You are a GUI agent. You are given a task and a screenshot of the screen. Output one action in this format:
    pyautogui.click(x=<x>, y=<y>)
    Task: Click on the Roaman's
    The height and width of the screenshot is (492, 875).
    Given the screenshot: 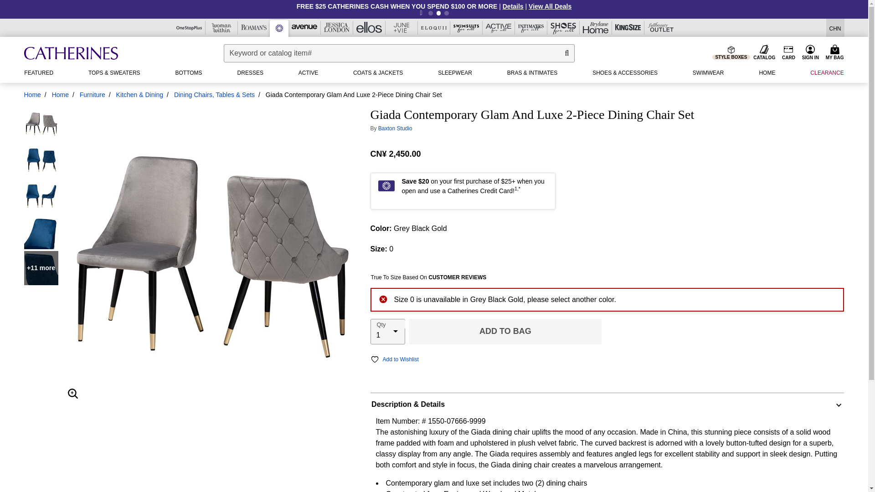 What is the action you would take?
    pyautogui.click(x=254, y=27)
    